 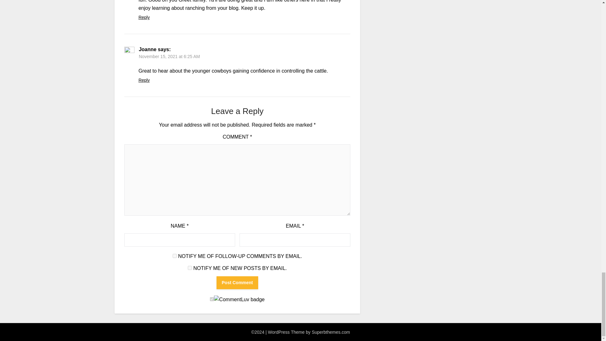 What do you see at coordinates (331, 332) in the screenshot?
I see `Superbthemes.com` at bounding box center [331, 332].